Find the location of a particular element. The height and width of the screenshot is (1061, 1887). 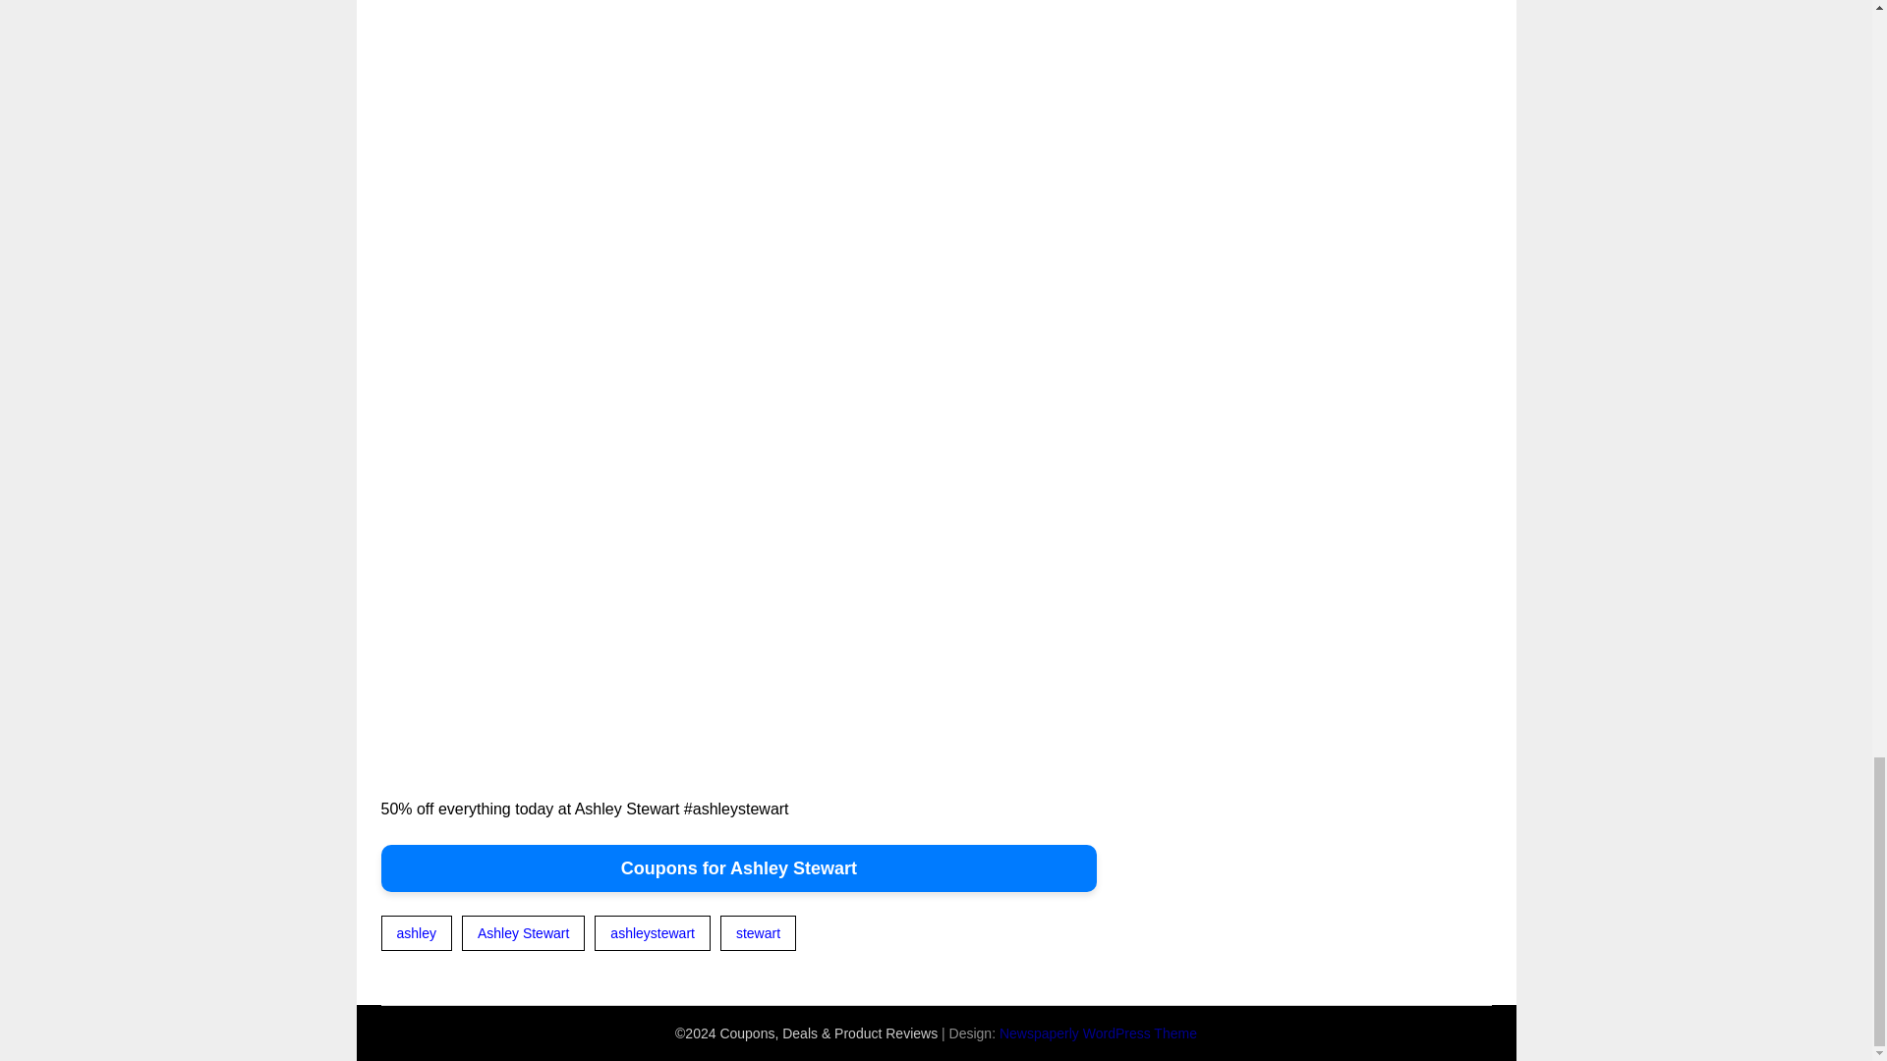

ashleystewart is located at coordinates (653, 933).